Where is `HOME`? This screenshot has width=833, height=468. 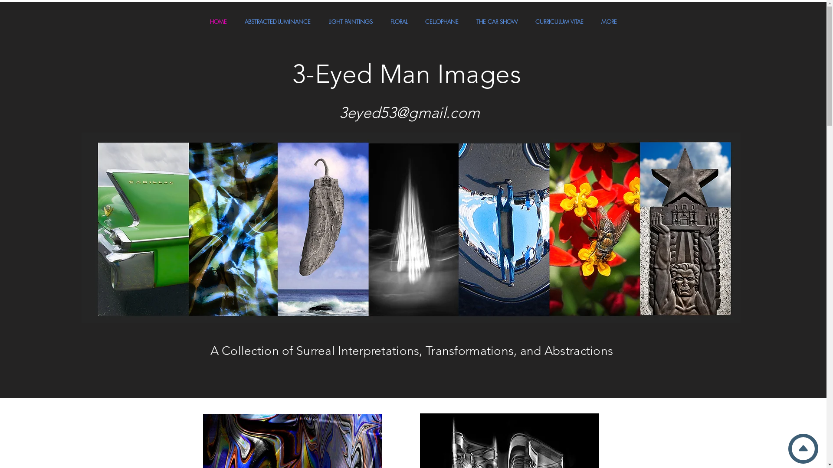
HOME is located at coordinates (218, 22).